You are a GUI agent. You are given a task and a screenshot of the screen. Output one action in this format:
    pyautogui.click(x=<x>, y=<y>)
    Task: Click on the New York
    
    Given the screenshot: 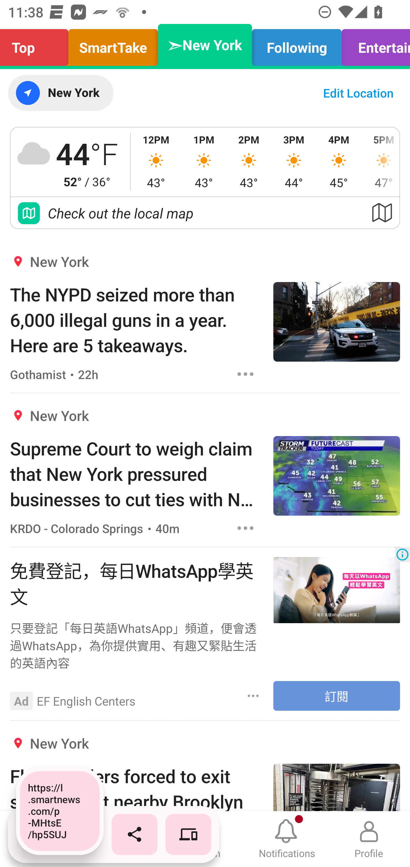 What is the action you would take?
    pyautogui.click(x=60, y=93)
    